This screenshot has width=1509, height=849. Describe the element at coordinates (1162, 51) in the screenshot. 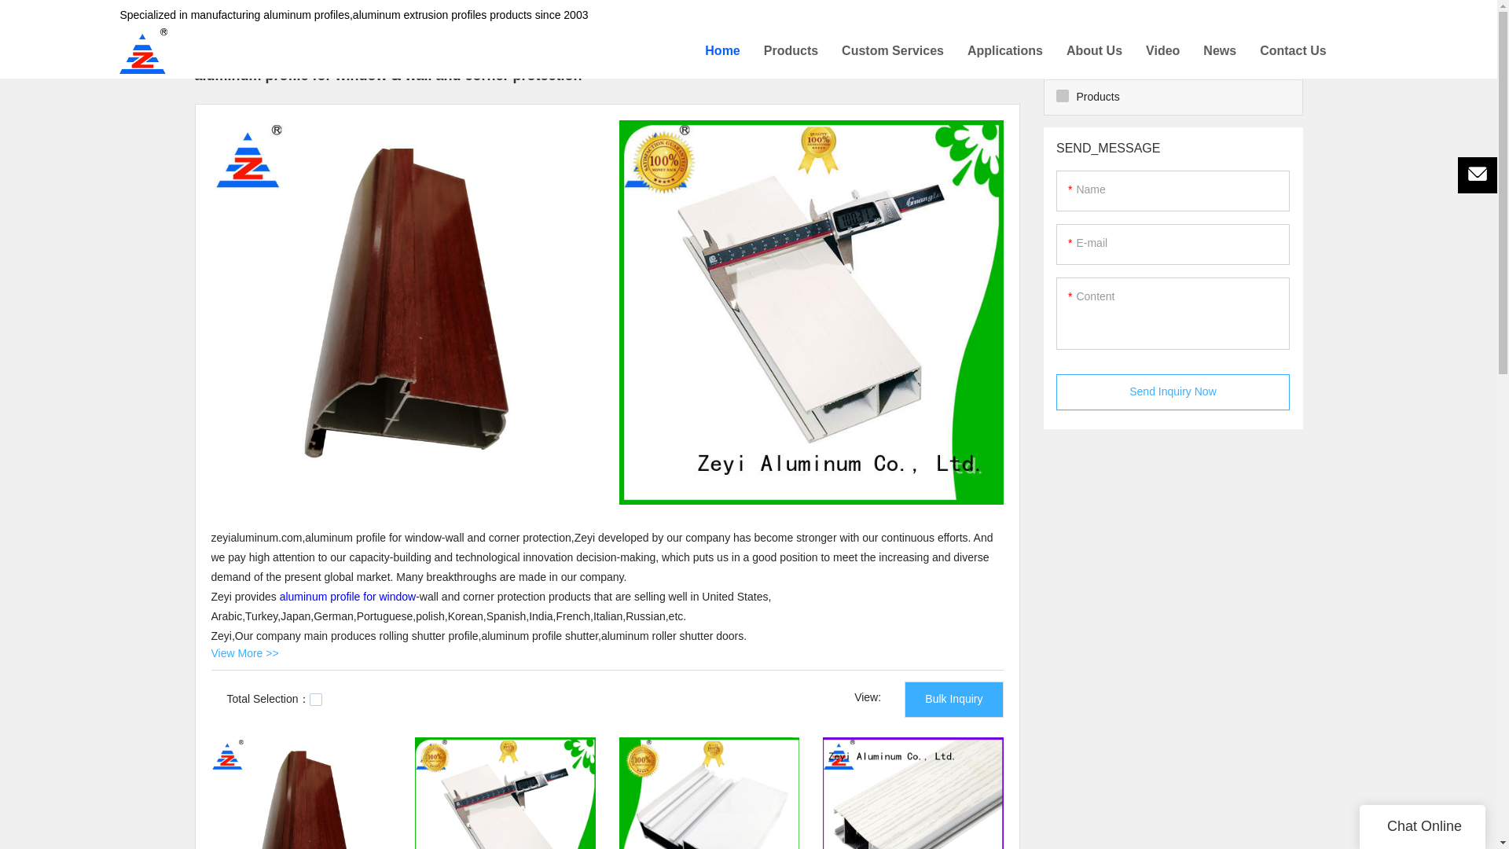

I see `Video` at that location.